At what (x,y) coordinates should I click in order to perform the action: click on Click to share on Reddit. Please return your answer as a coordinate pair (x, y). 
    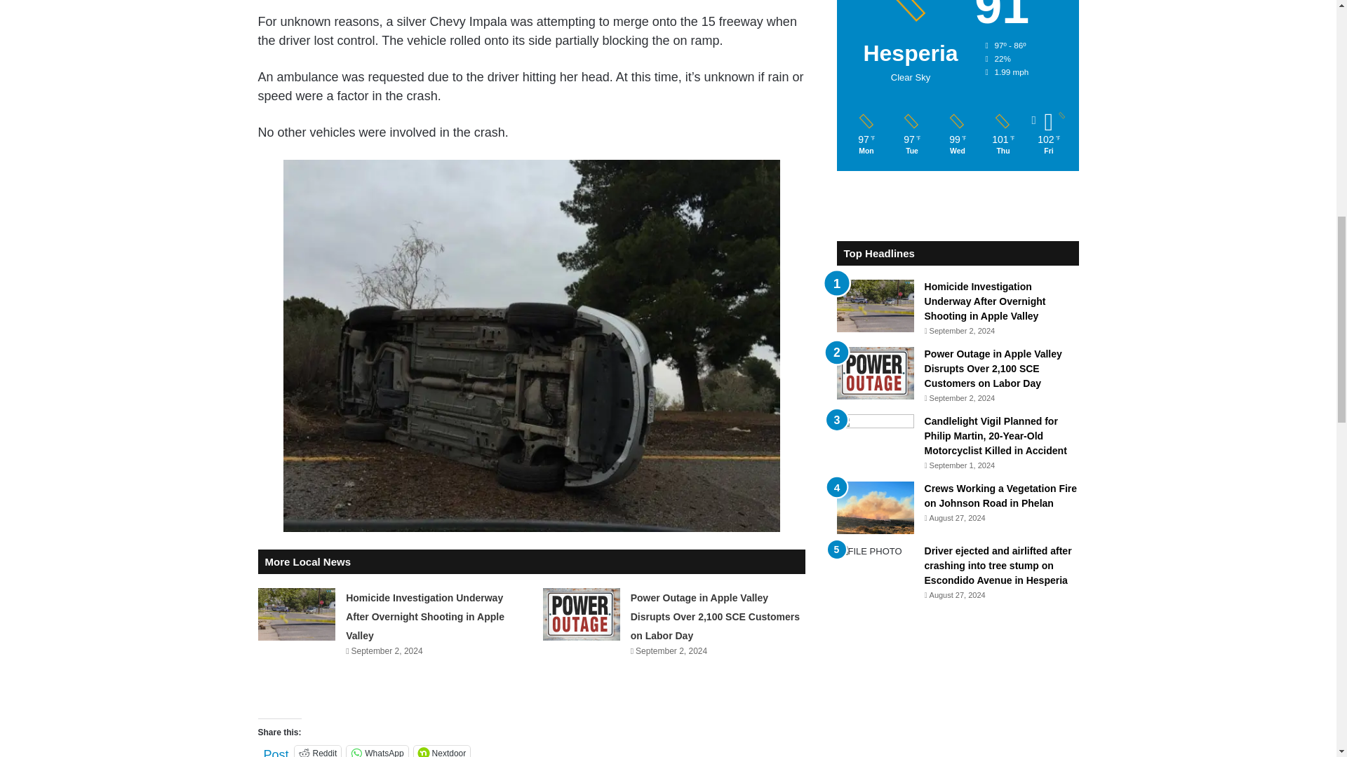
    Looking at the image, I should click on (319, 751).